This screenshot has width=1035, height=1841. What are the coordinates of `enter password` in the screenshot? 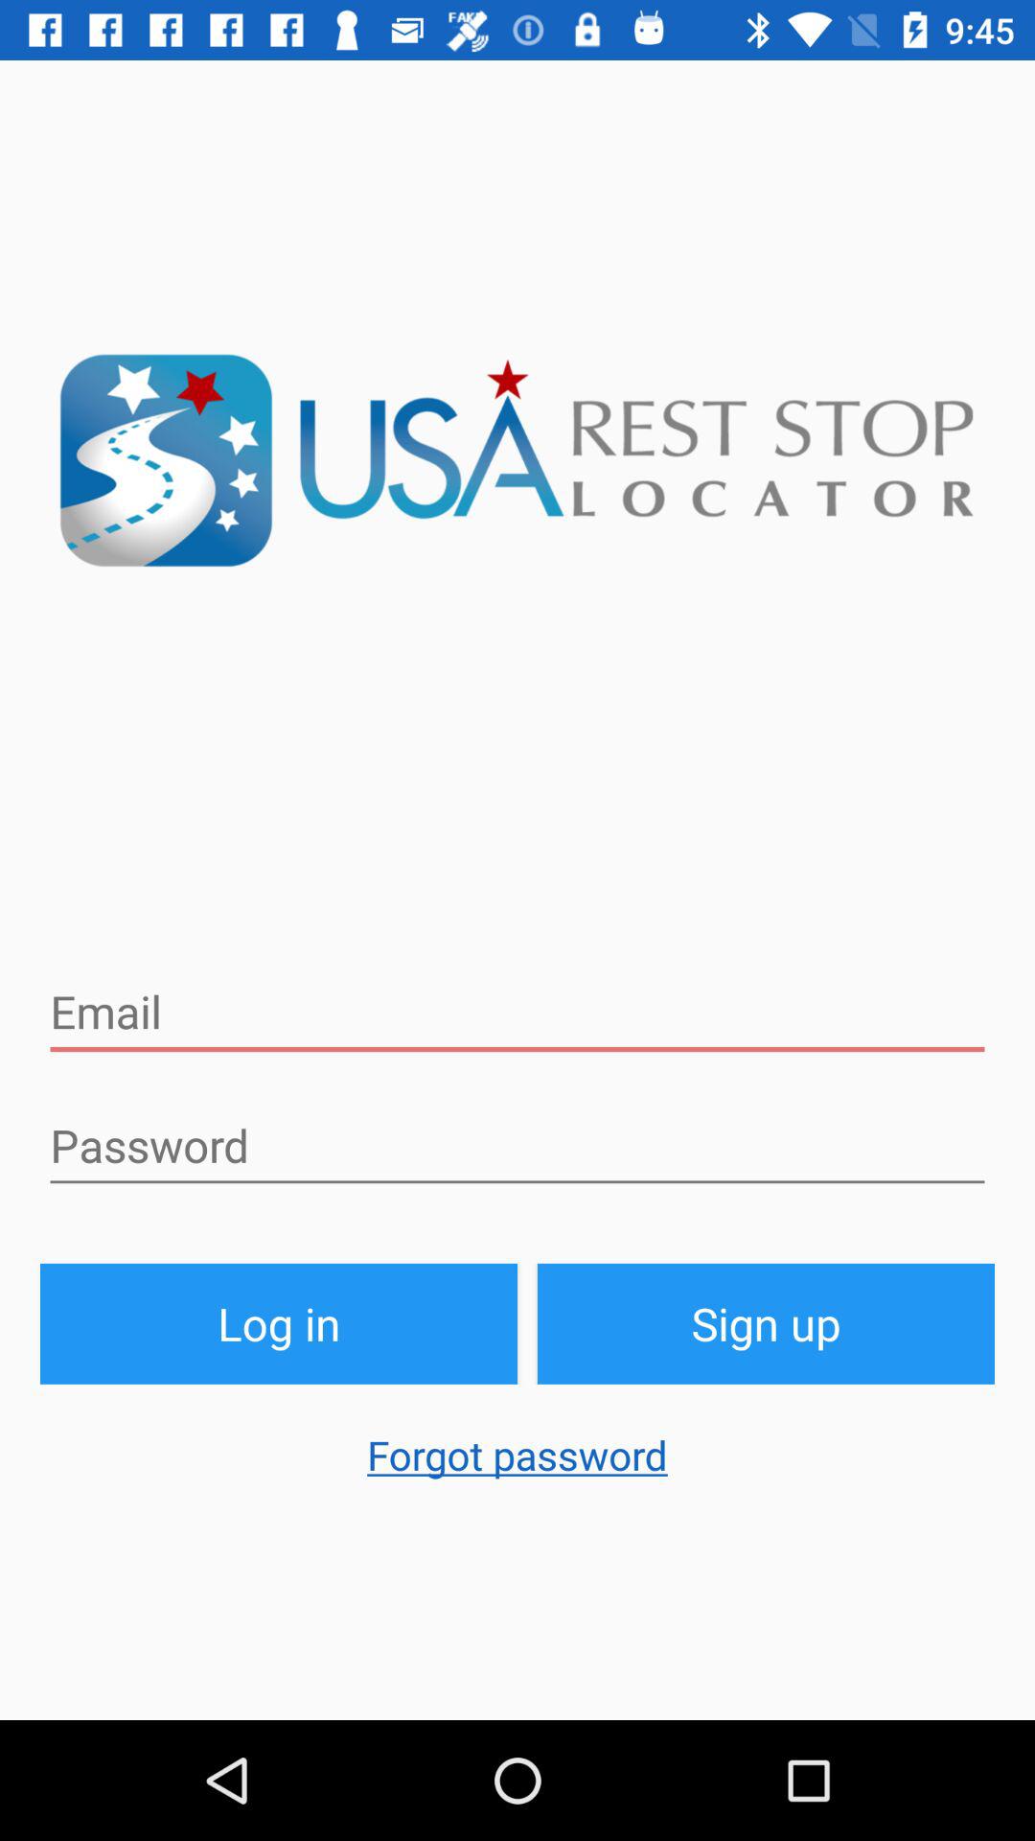 It's located at (517, 1146).